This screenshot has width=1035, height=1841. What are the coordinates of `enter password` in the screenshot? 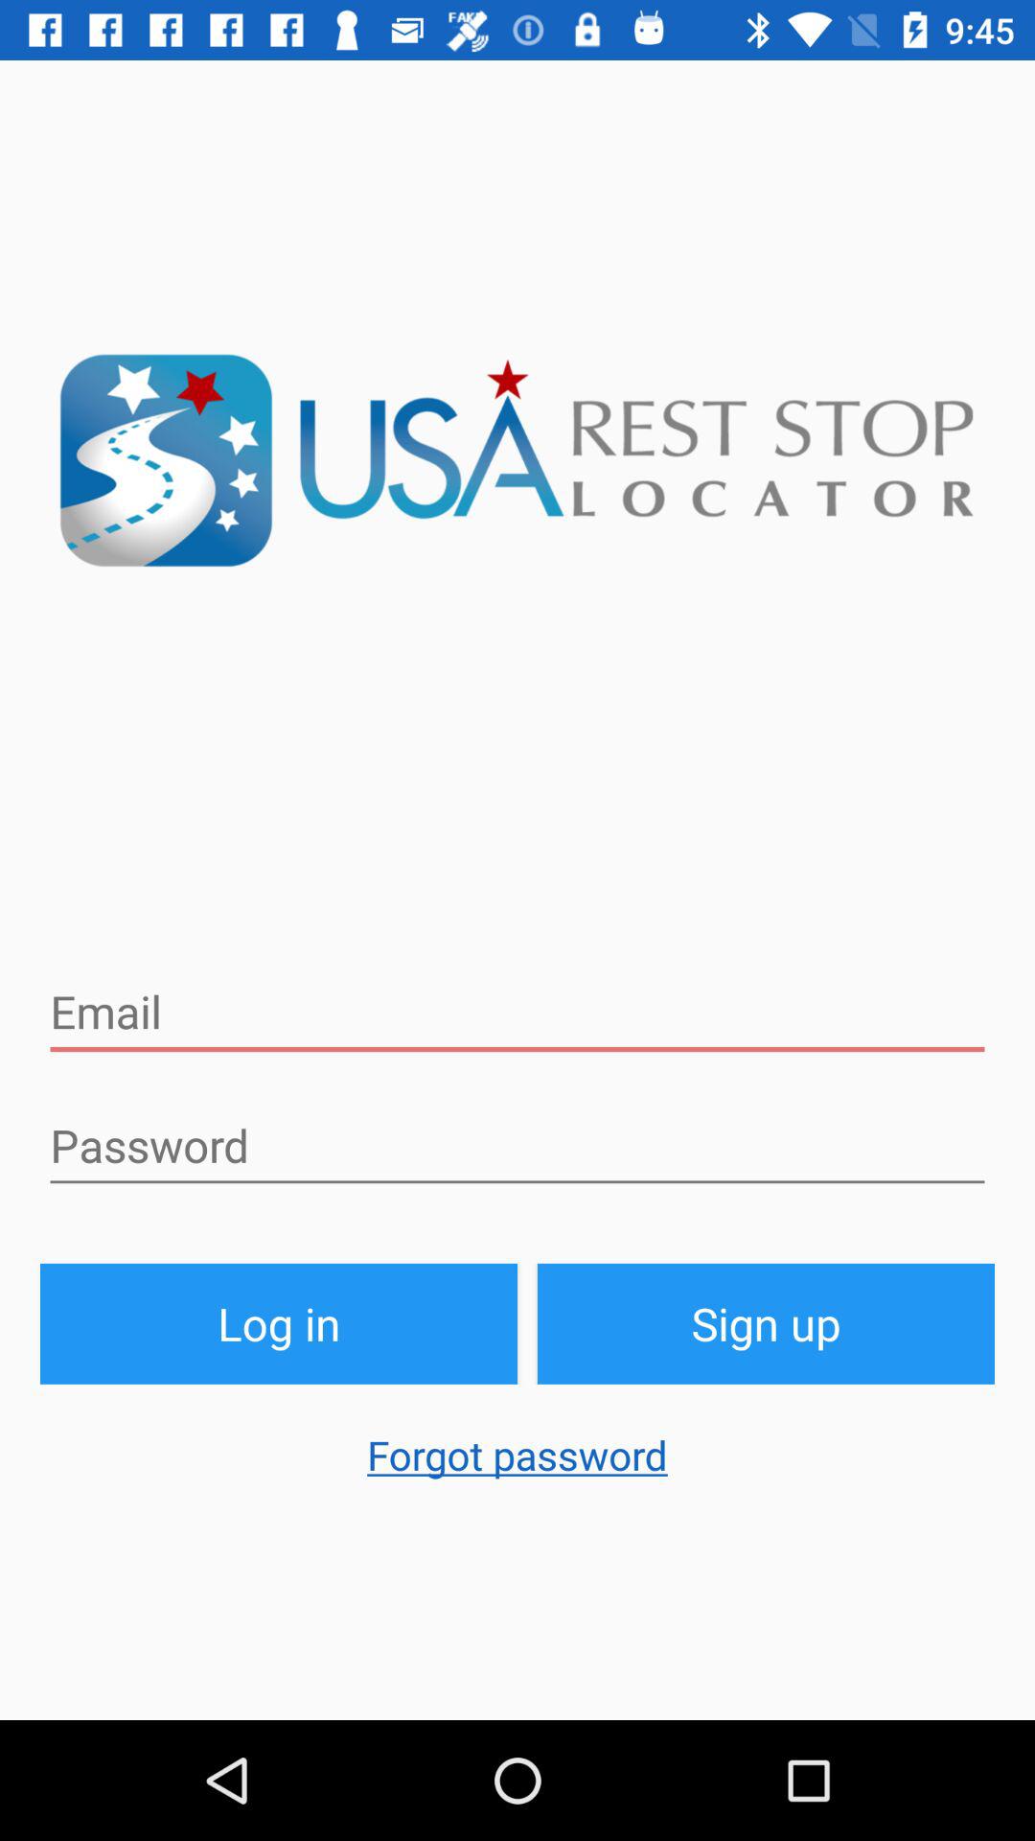 It's located at (517, 1146).